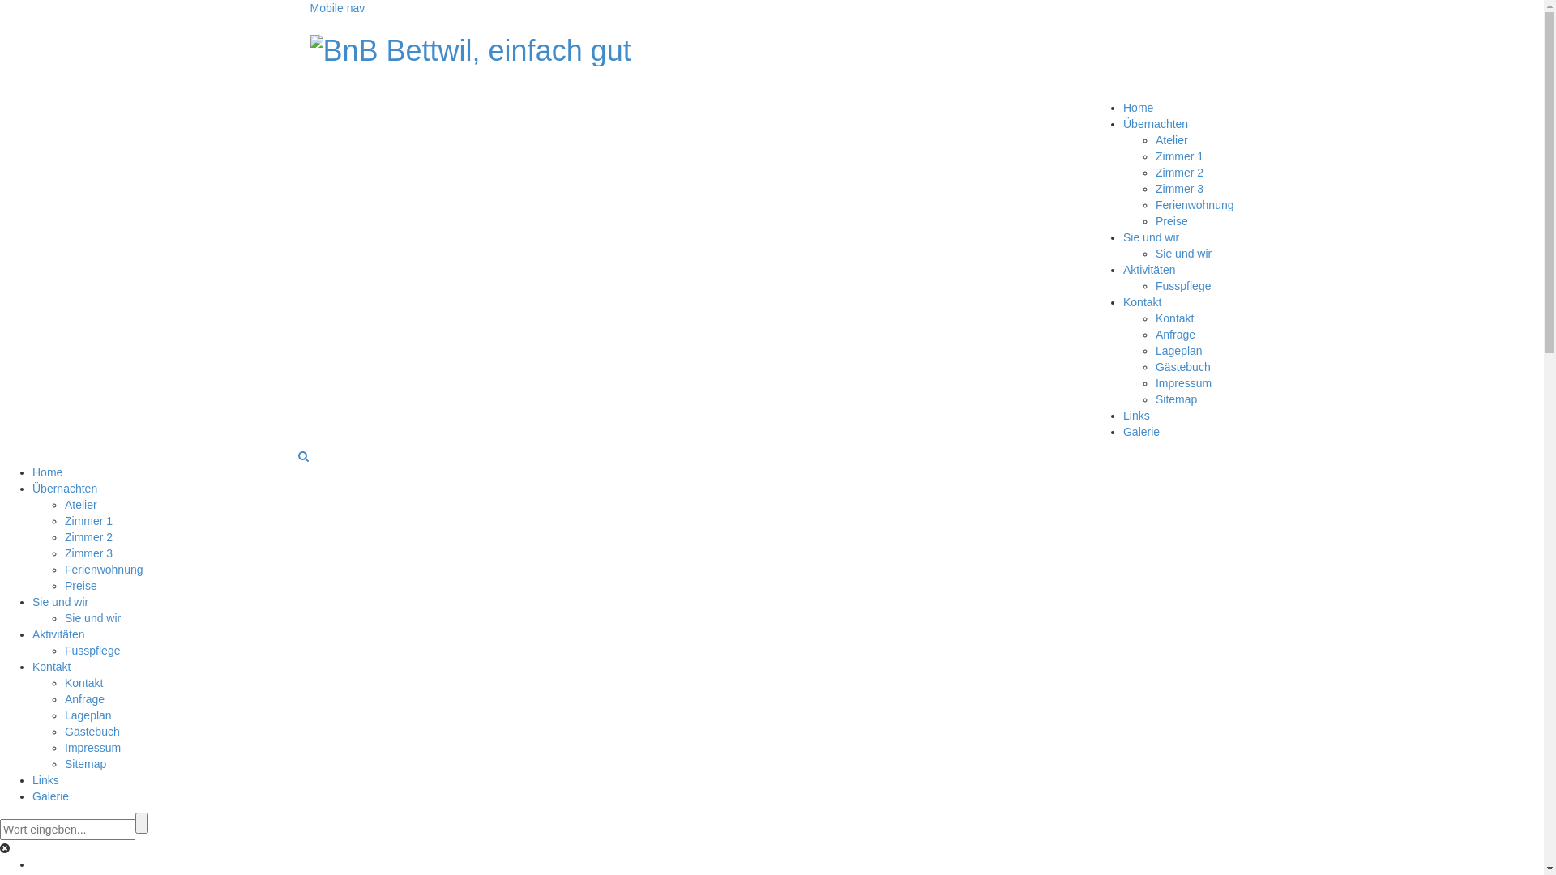  What do you see at coordinates (81, 505) in the screenshot?
I see `Atelier` at bounding box center [81, 505].